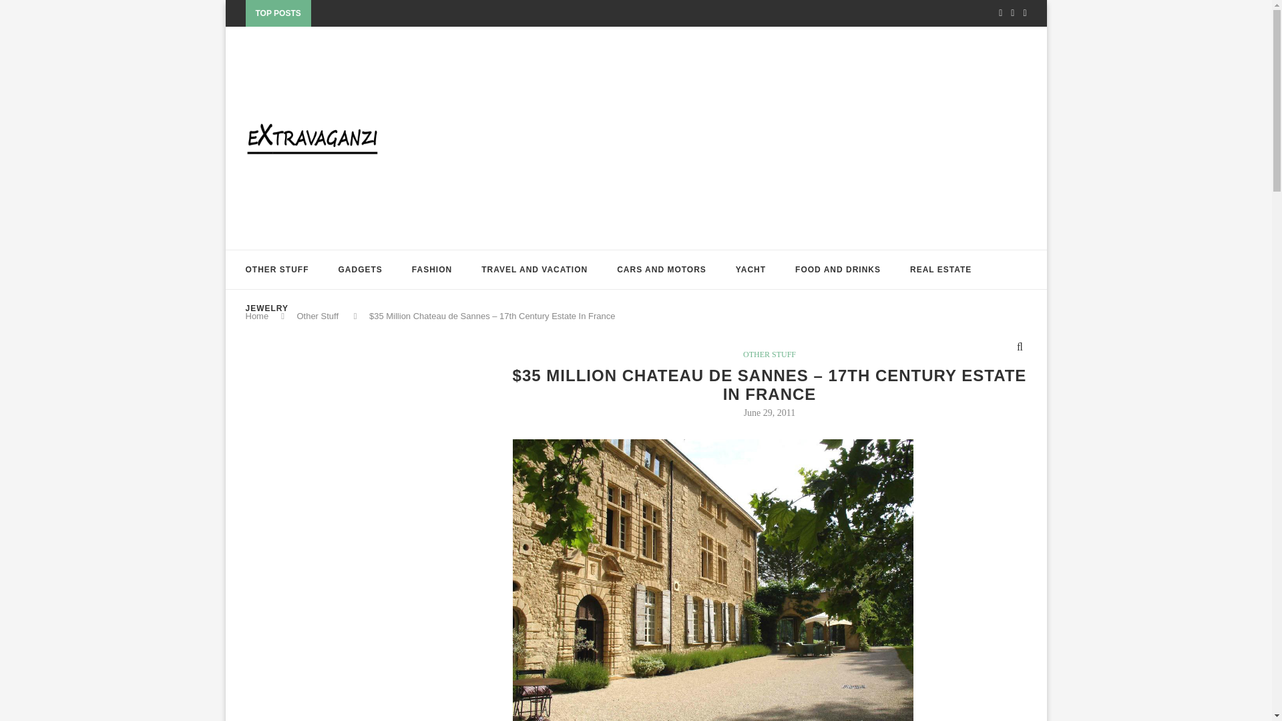  Describe the element at coordinates (837, 270) in the screenshot. I see `FOOD AND DRINKS` at that location.